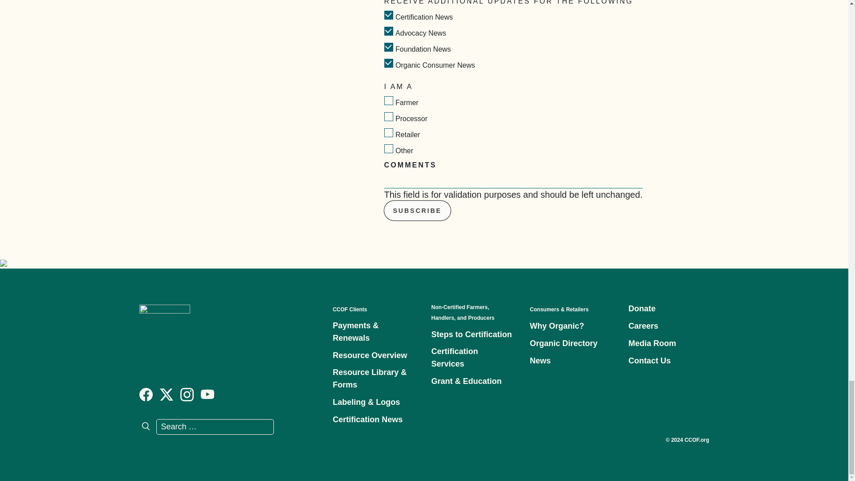 Image resolution: width=855 pixels, height=481 pixels. Describe the element at coordinates (388, 47) in the screenshot. I see `Foundation News` at that location.